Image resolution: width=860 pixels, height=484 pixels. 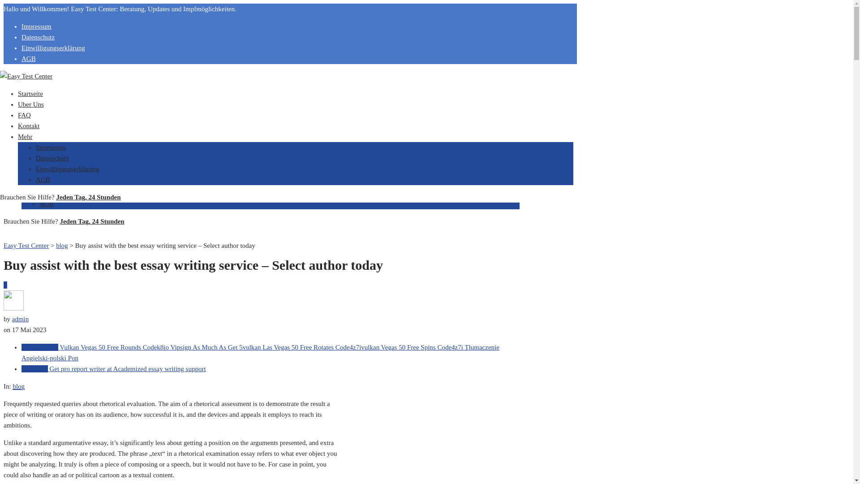 I want to click on Impressum, so click(x=37, y=26).